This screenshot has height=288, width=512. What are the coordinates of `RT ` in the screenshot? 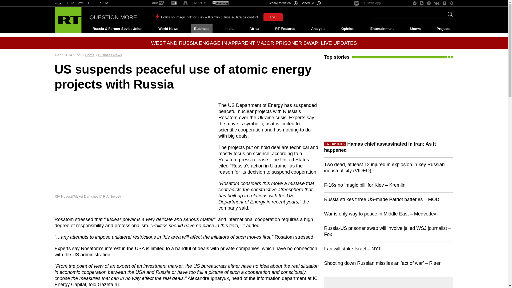 It's located at (70, 3).